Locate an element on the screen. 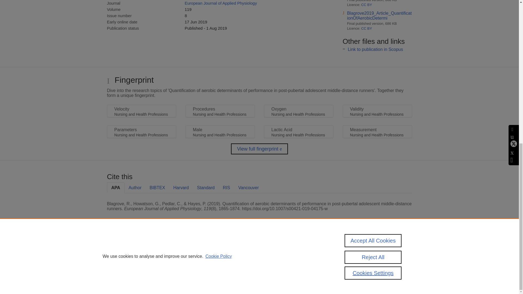  Link to publication in Scopus is located at coordinates (375, 49).